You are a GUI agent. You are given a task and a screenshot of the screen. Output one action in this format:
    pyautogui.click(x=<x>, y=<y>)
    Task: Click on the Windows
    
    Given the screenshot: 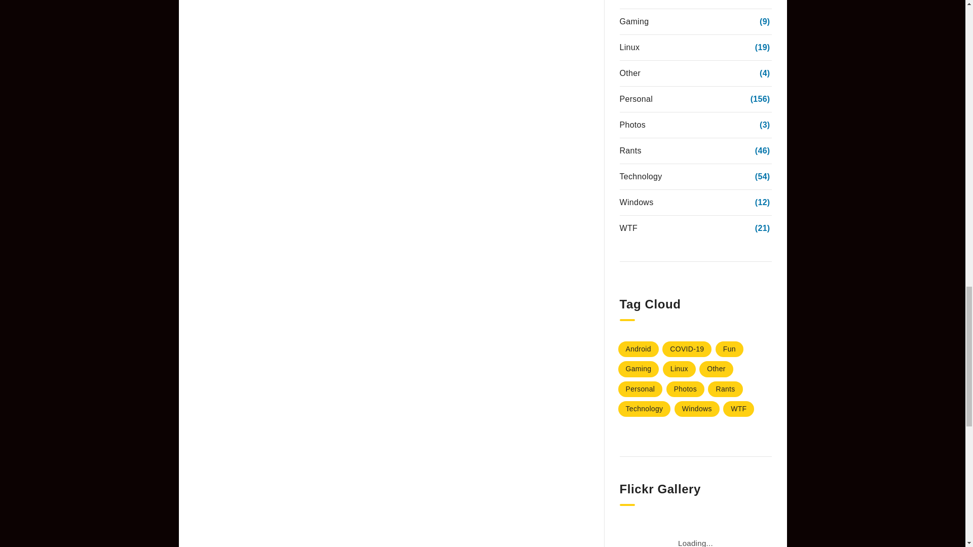 What is the action you would take?
    pyautogui.click(x=697, y=408)
    